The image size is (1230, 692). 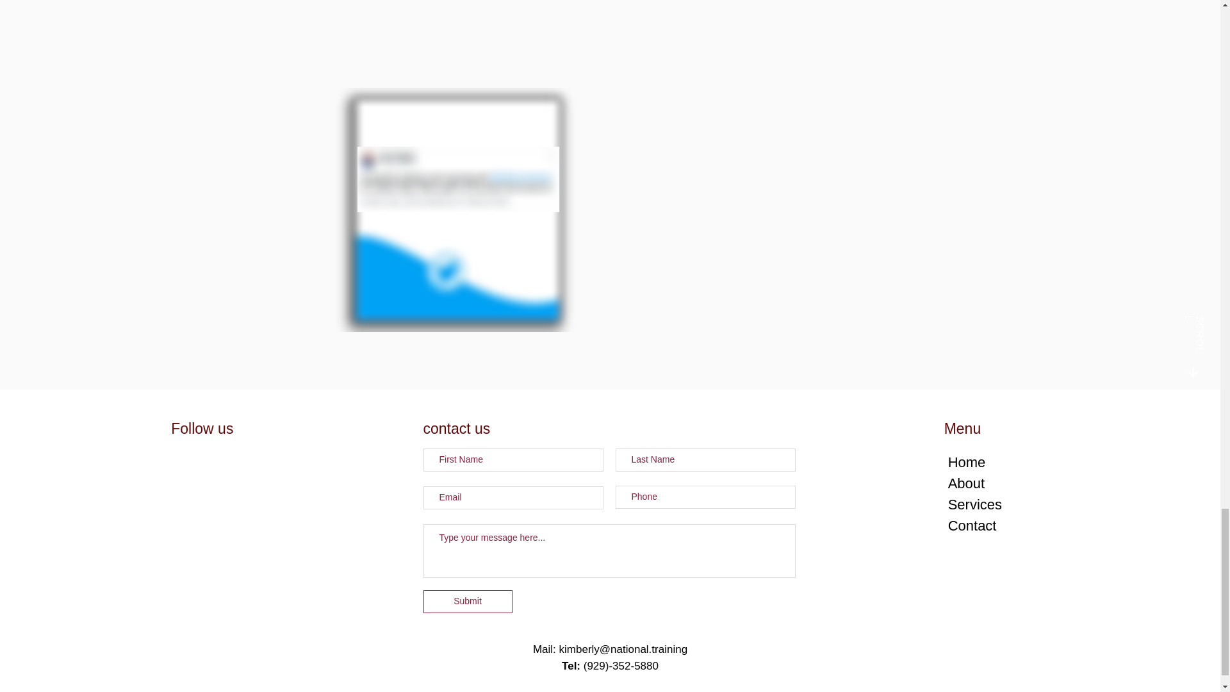 What do you see at coordinates (467, 601) in the screenshot?
I see `Submit` at bounding box center [467, 601].